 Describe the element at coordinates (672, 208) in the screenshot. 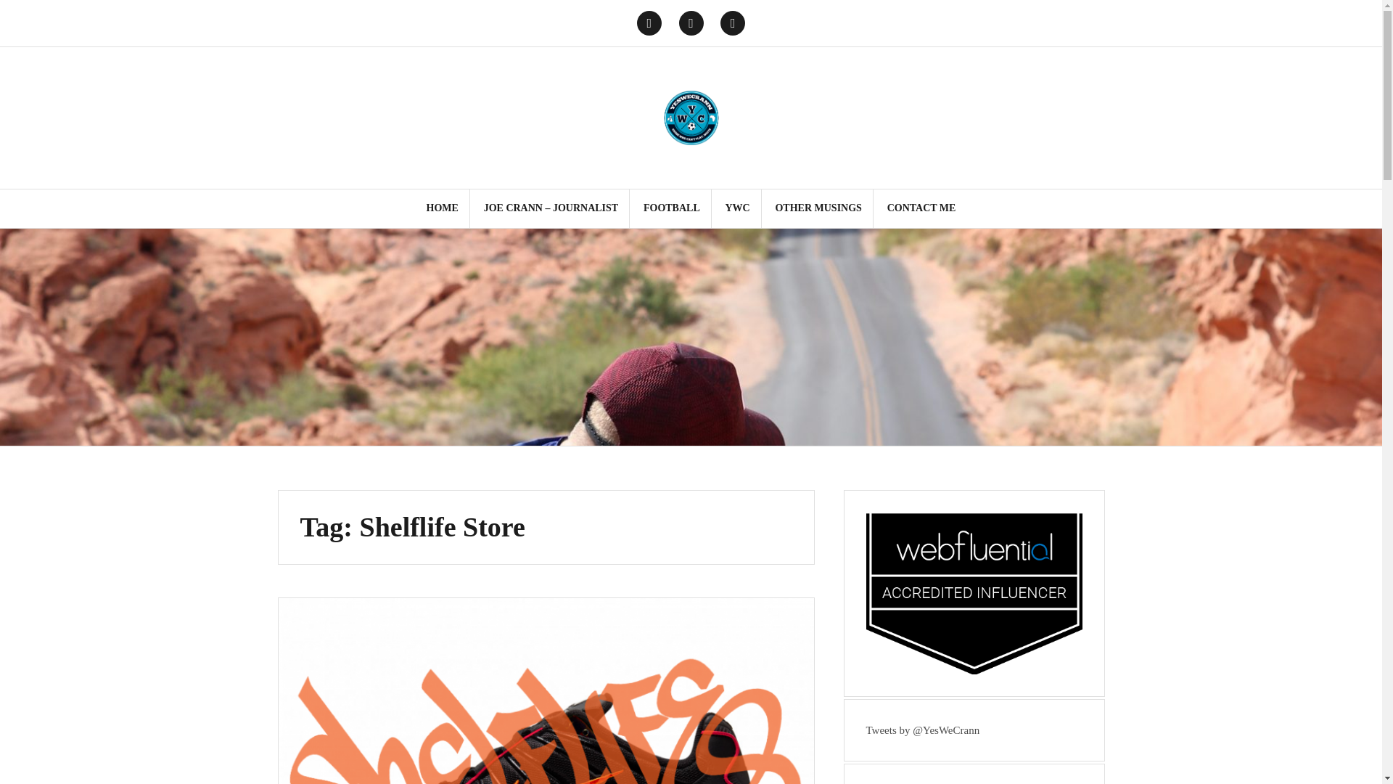

I see `FOOTBALL` at that location.